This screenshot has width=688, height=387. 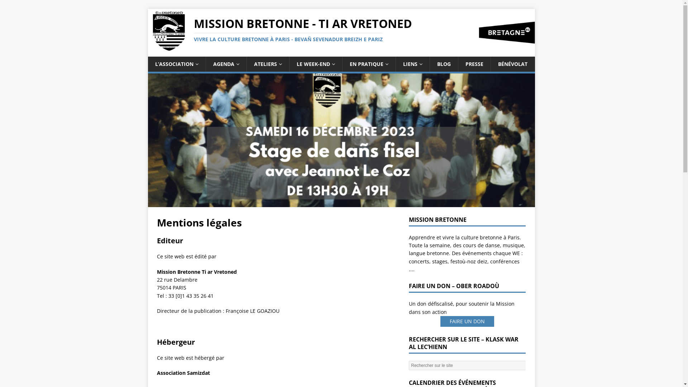 What do you see at coordinates (315, 64) in the screenshot?
I see `LE WEEK-END` at bounding box center [315, 64].